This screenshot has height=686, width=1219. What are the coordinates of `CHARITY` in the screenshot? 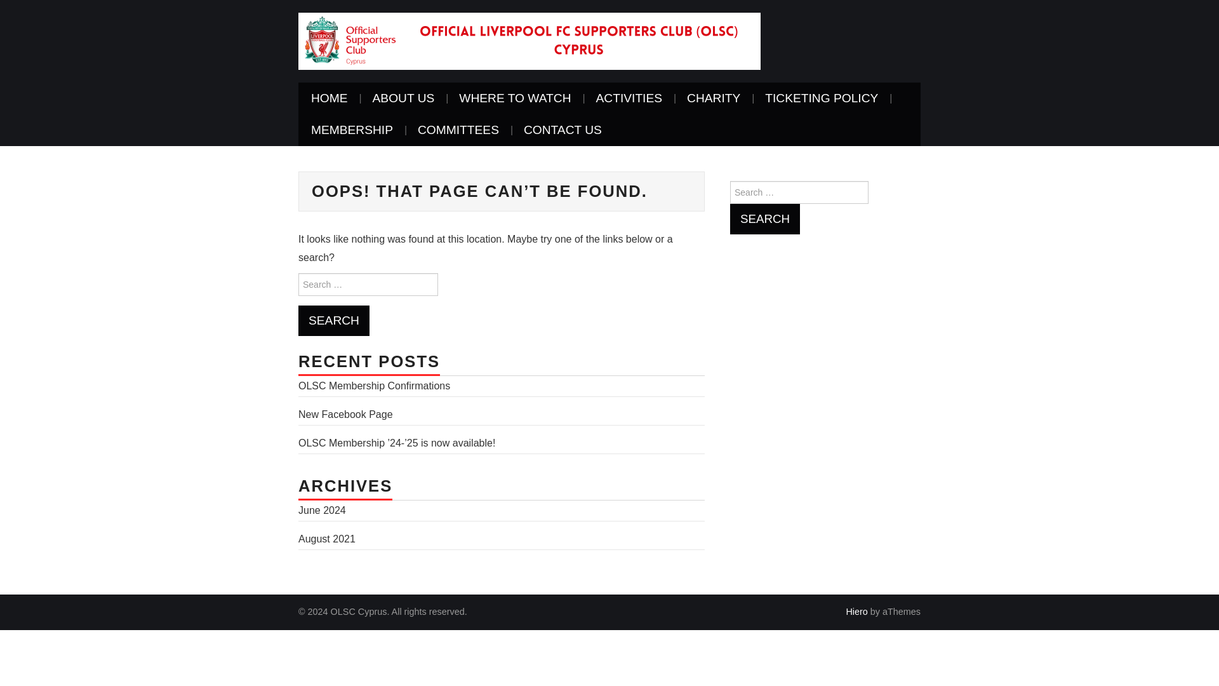 It's located at (714, 98).